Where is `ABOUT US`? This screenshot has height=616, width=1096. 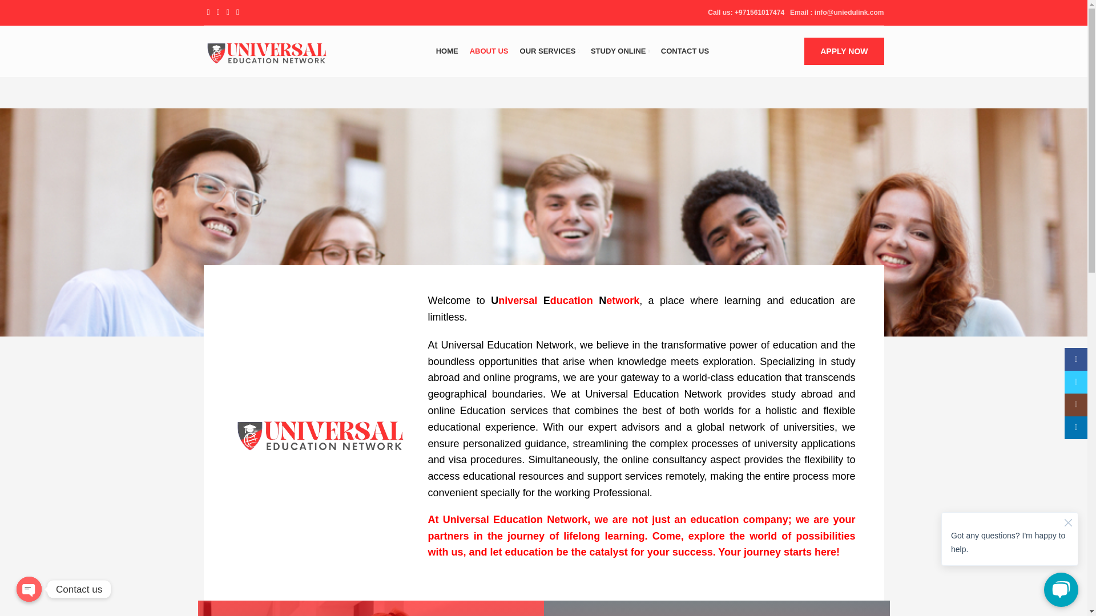
ABOUT US is located at coordinates (489, 51).